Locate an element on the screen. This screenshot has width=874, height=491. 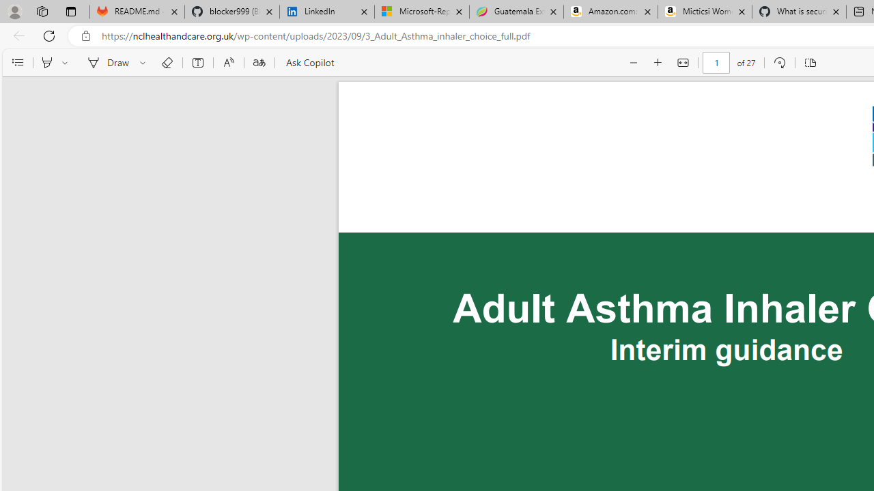
Fit to width (Ctrl+\) is located at coordinates (683, 63).